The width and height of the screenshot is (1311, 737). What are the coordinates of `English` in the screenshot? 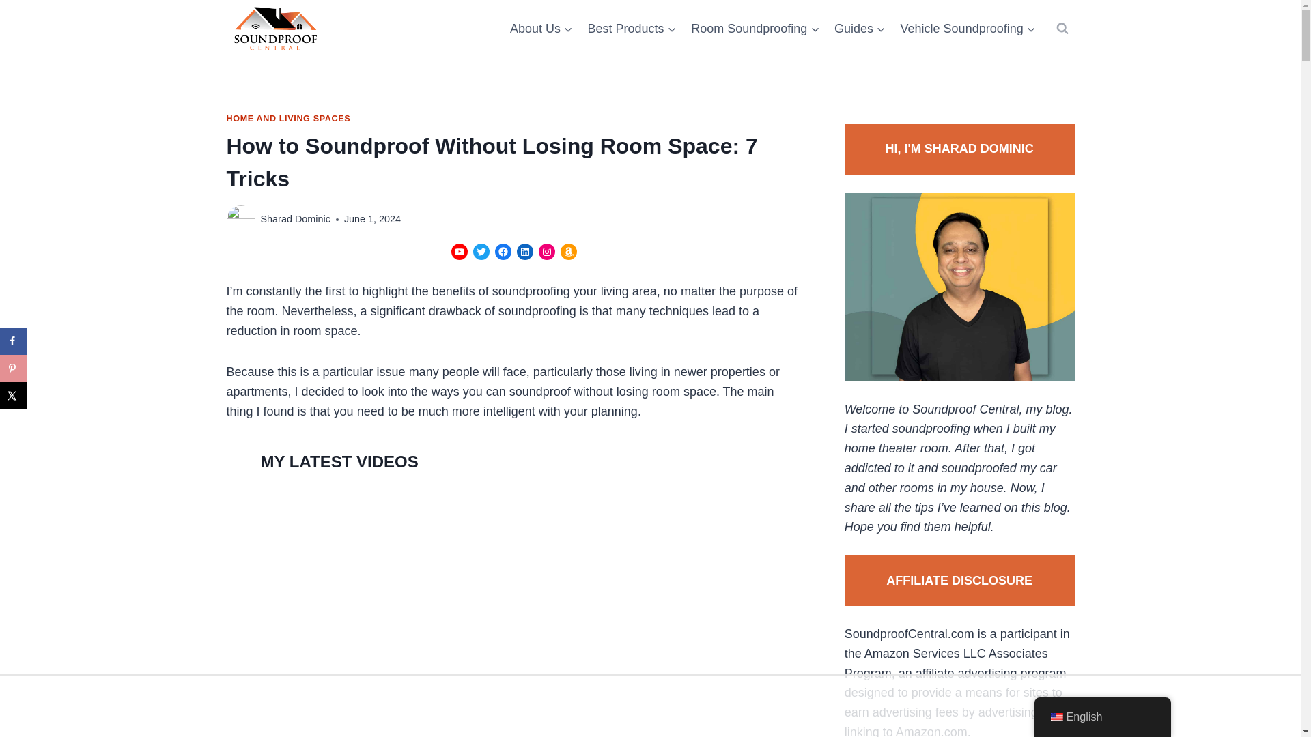 It's located at (1056, 717).